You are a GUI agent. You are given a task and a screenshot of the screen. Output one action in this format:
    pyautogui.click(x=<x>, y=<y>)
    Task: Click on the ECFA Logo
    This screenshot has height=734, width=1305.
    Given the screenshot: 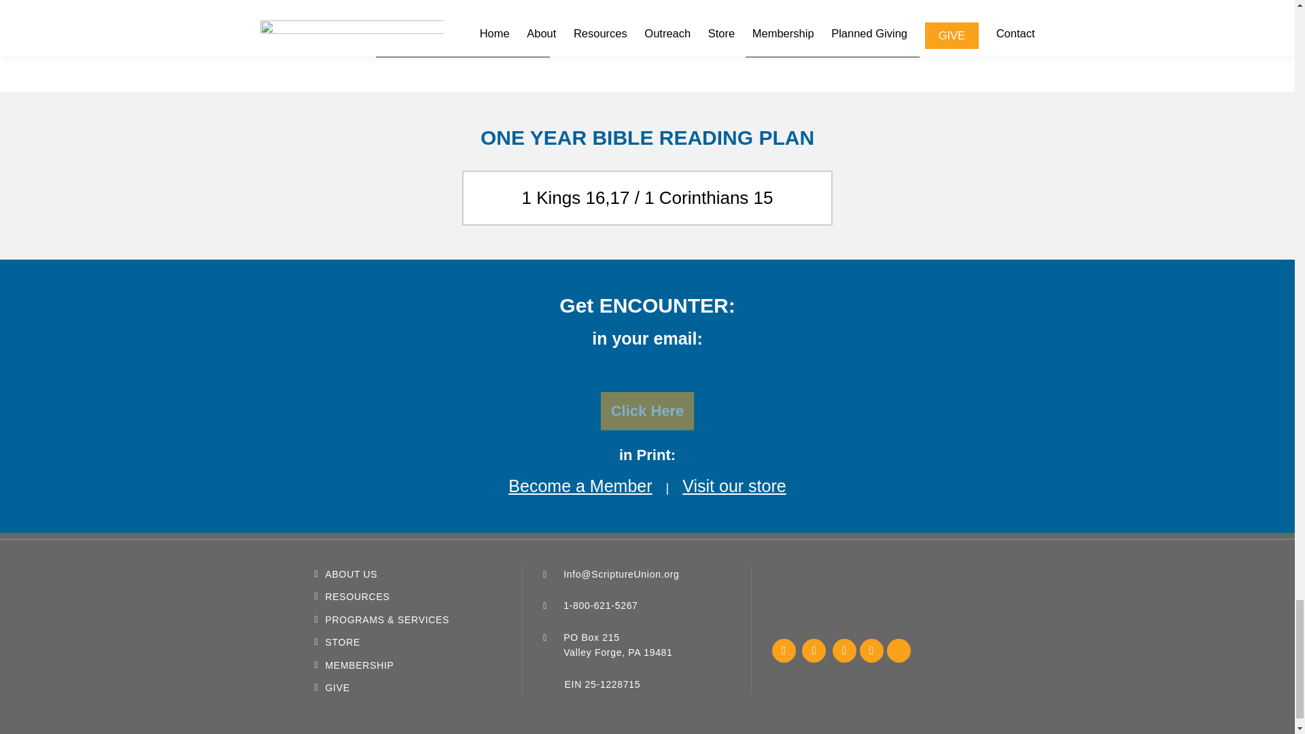 What is the action you would take?
    pyautogui.click(x=805, y=599)
    